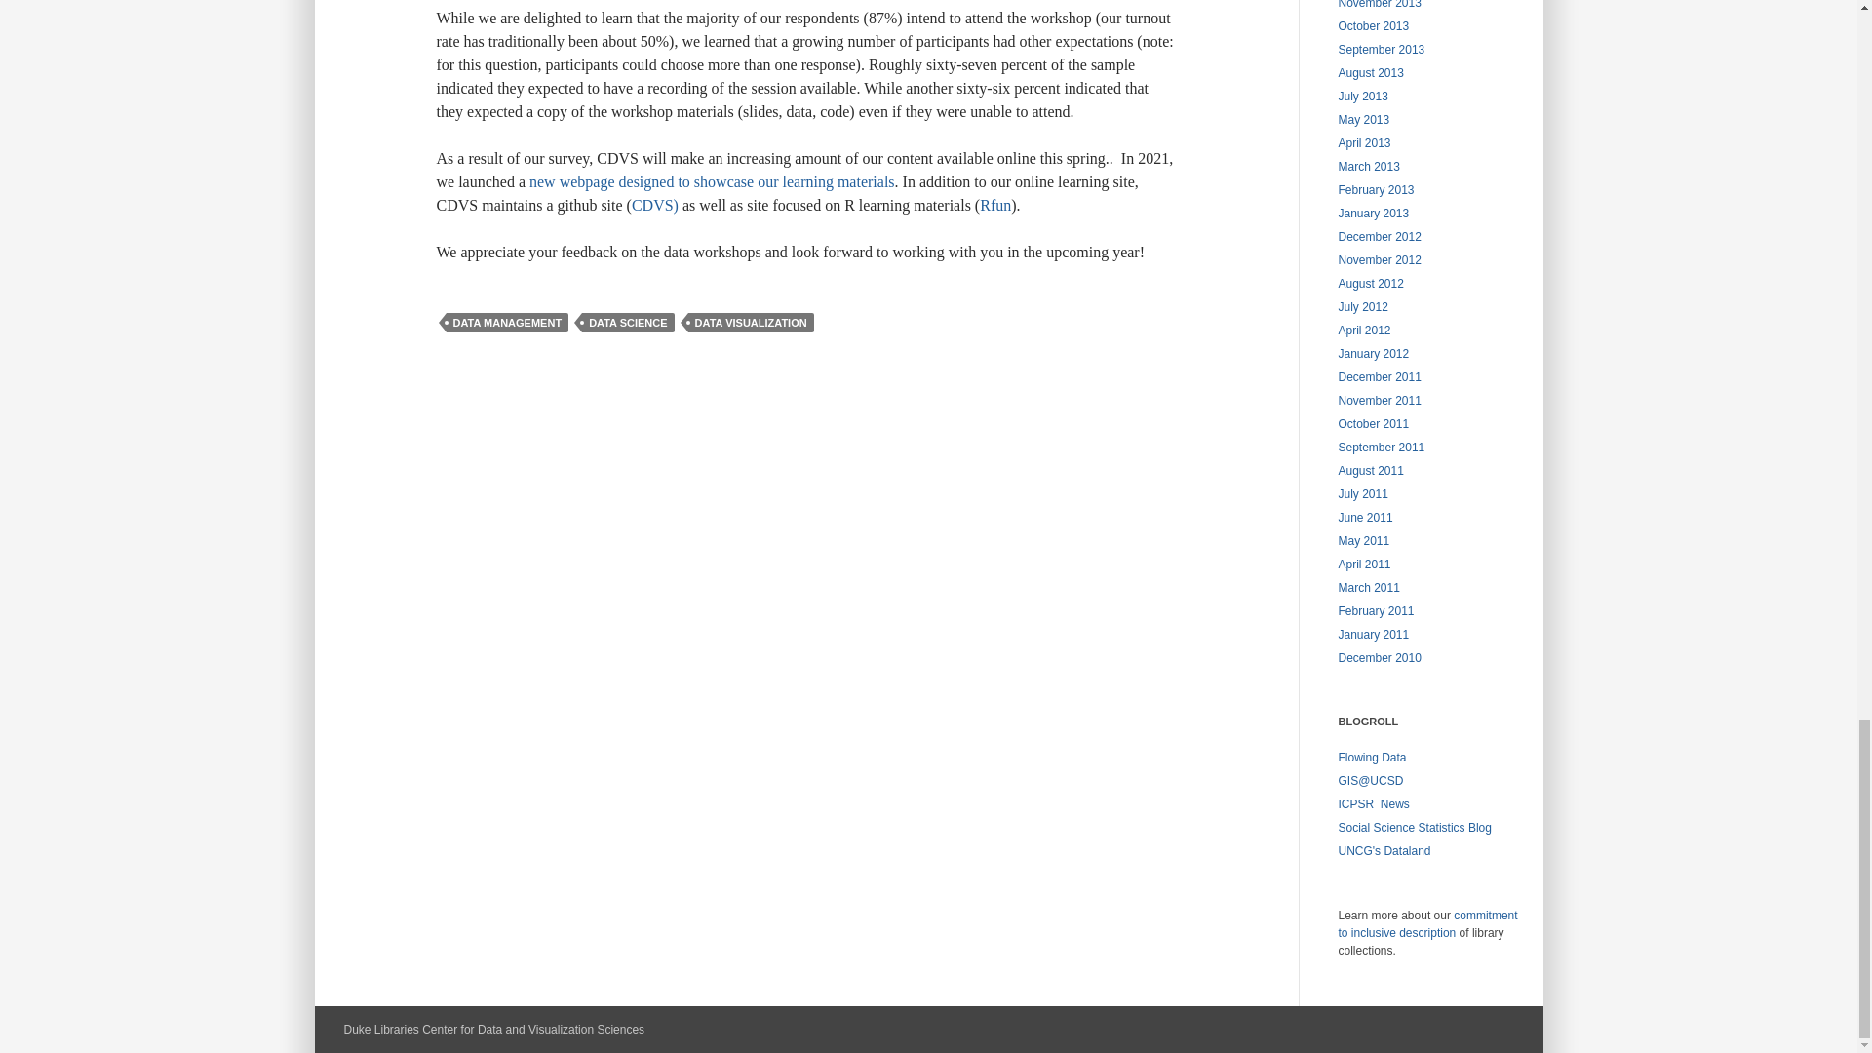  What do you see at coordinates (994, 205) in the screenshot?
I see `Rfun` at bounding box center [994, 205].